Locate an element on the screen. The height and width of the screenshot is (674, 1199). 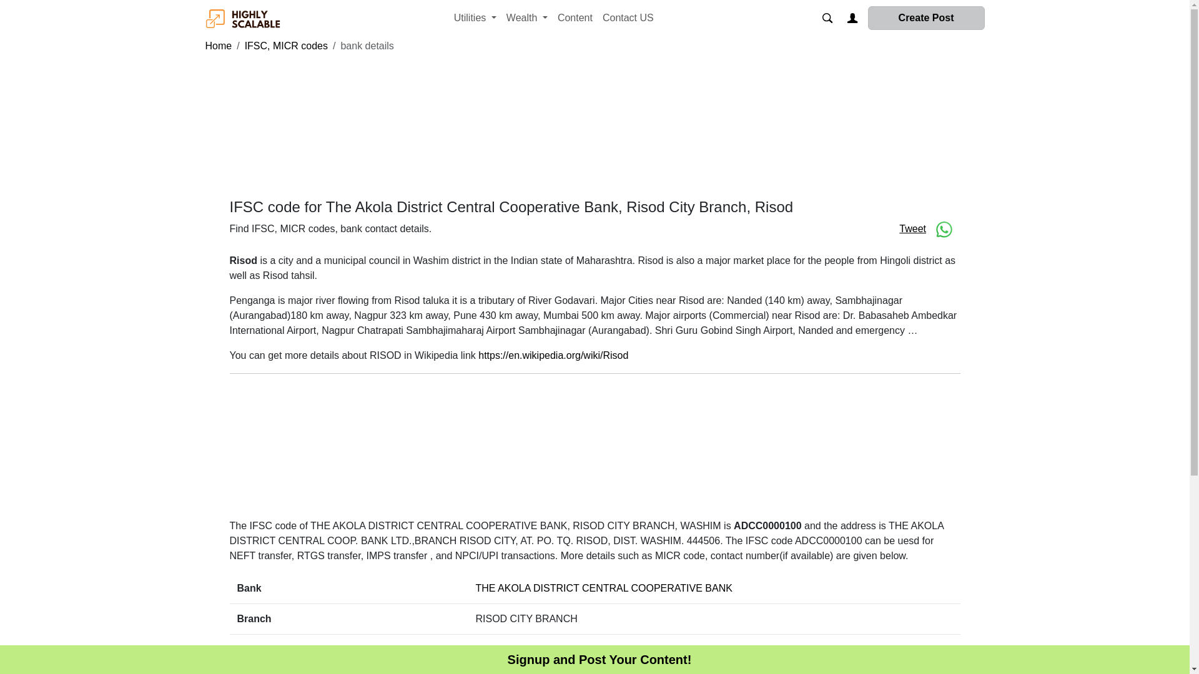
Signup and Post Your Content! is located at coordinates (599, 660).